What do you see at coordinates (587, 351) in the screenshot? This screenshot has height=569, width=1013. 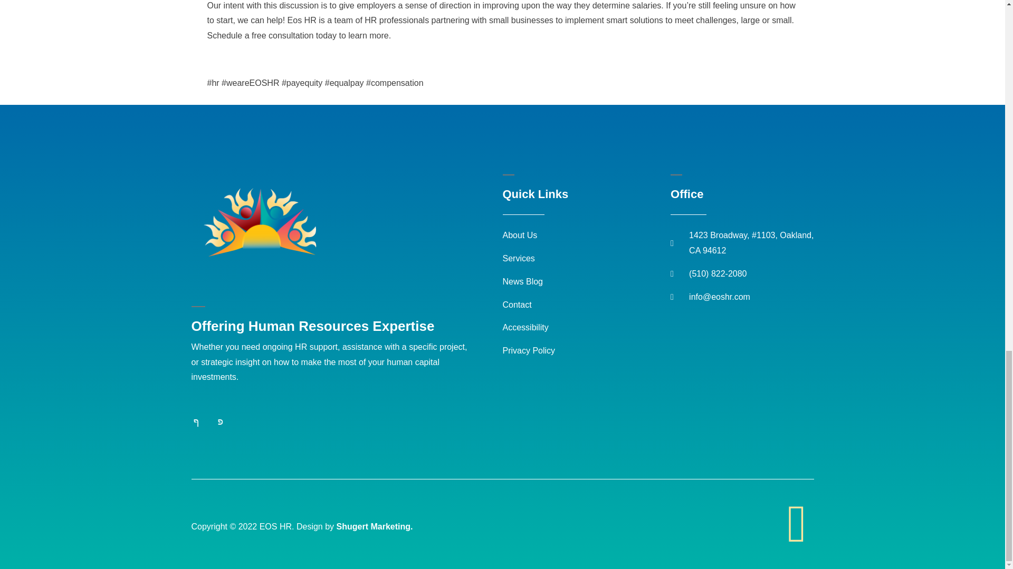 I see `Privacy Policy` at bounding box center [587, 351].